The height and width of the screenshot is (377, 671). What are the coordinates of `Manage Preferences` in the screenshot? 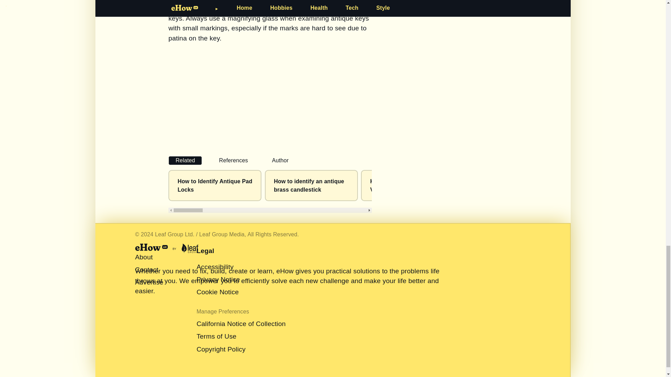 It's located at (223, 311).